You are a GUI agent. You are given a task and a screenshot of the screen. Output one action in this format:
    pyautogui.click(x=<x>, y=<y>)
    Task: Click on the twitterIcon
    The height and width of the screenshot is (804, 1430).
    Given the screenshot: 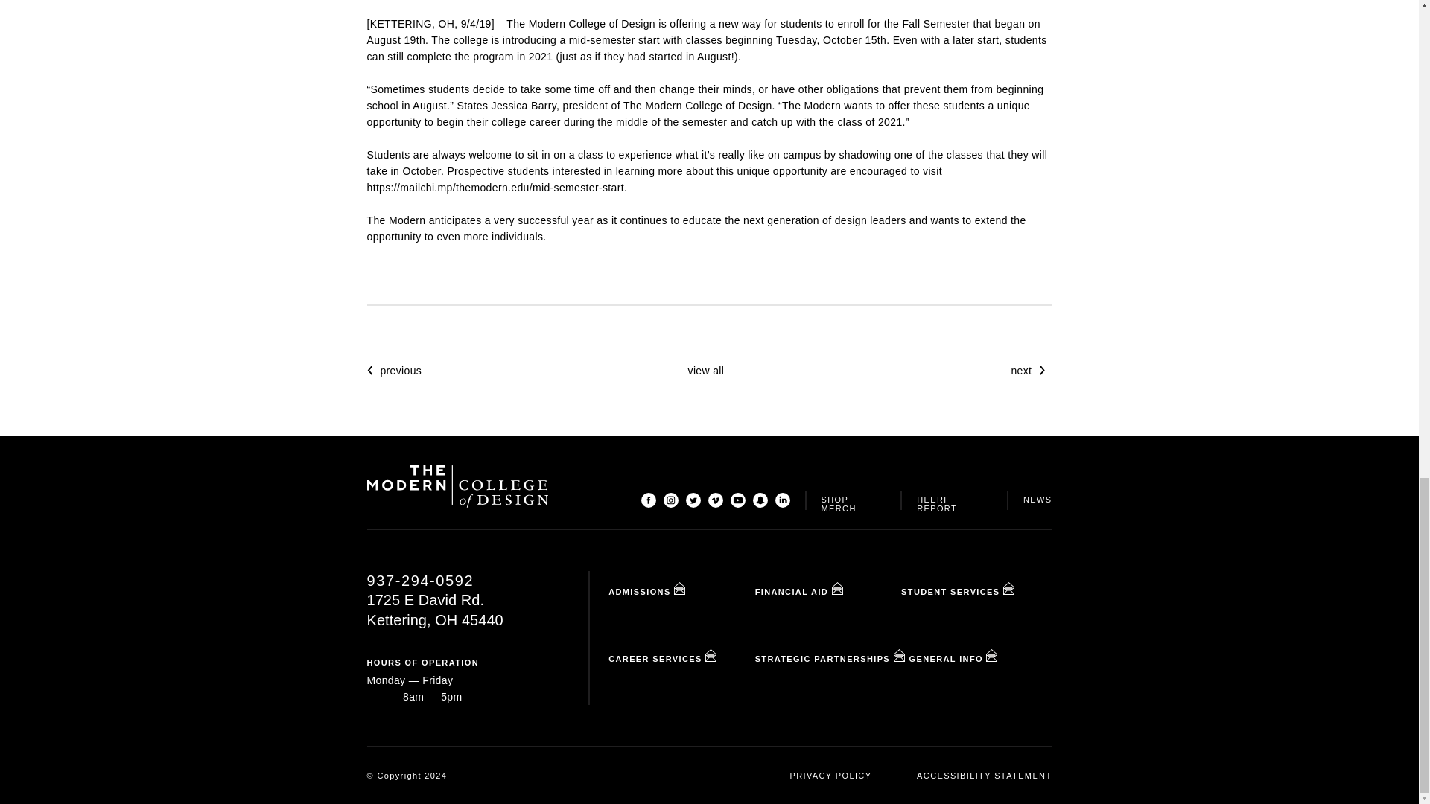 What is the action you would take?
    pyautogui.click(x=693, y=500)
    